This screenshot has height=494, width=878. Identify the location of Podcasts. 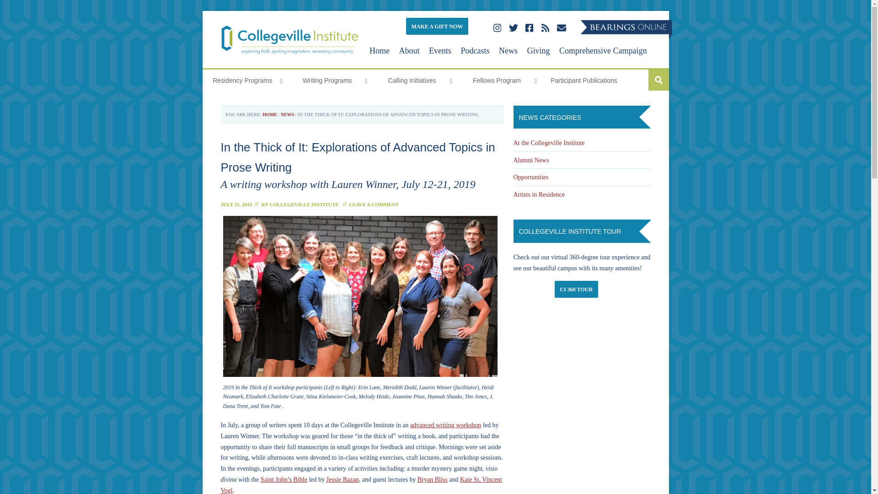
(476, 51).